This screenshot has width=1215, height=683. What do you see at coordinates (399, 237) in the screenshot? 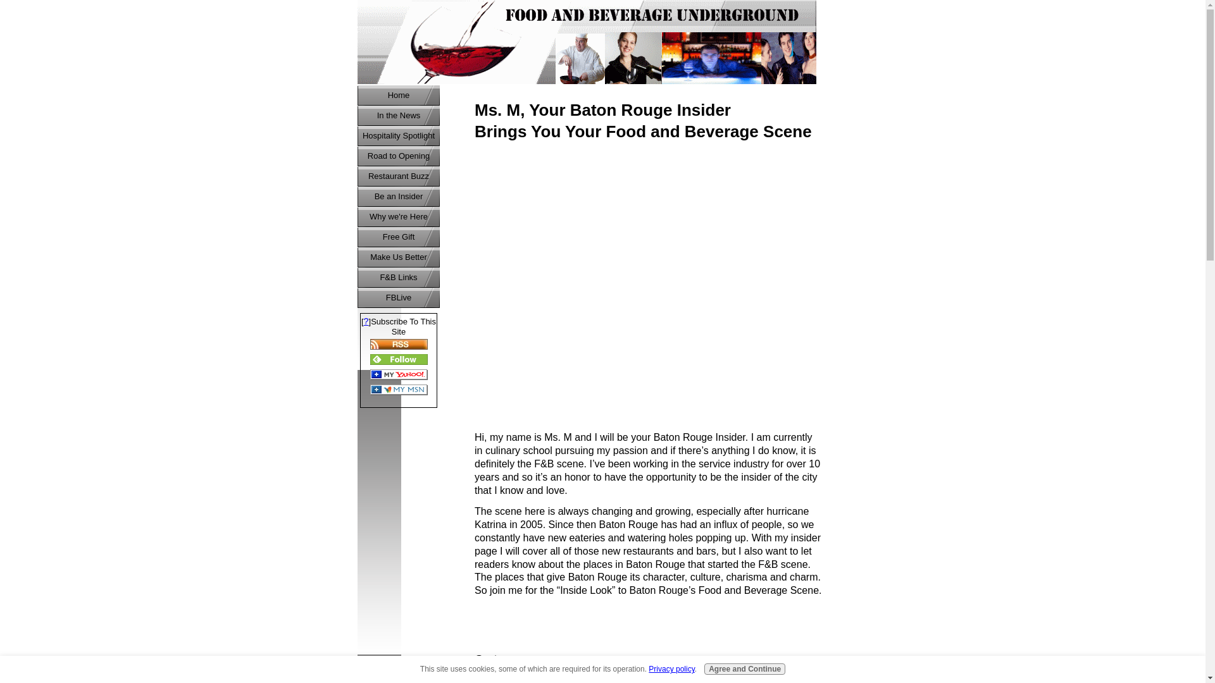
I see `Free Gift` at bounding box center [399, 237].